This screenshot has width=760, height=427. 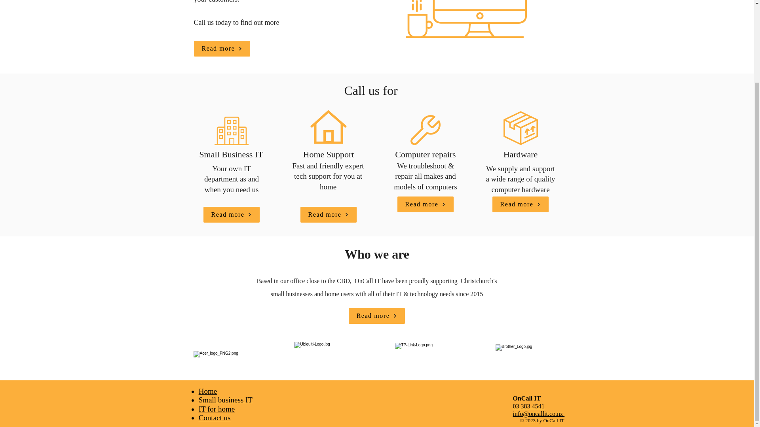 What do you see at coordinates (328, 214) in the screenshot?
I see `Read more` at bounding box center [328, 214].